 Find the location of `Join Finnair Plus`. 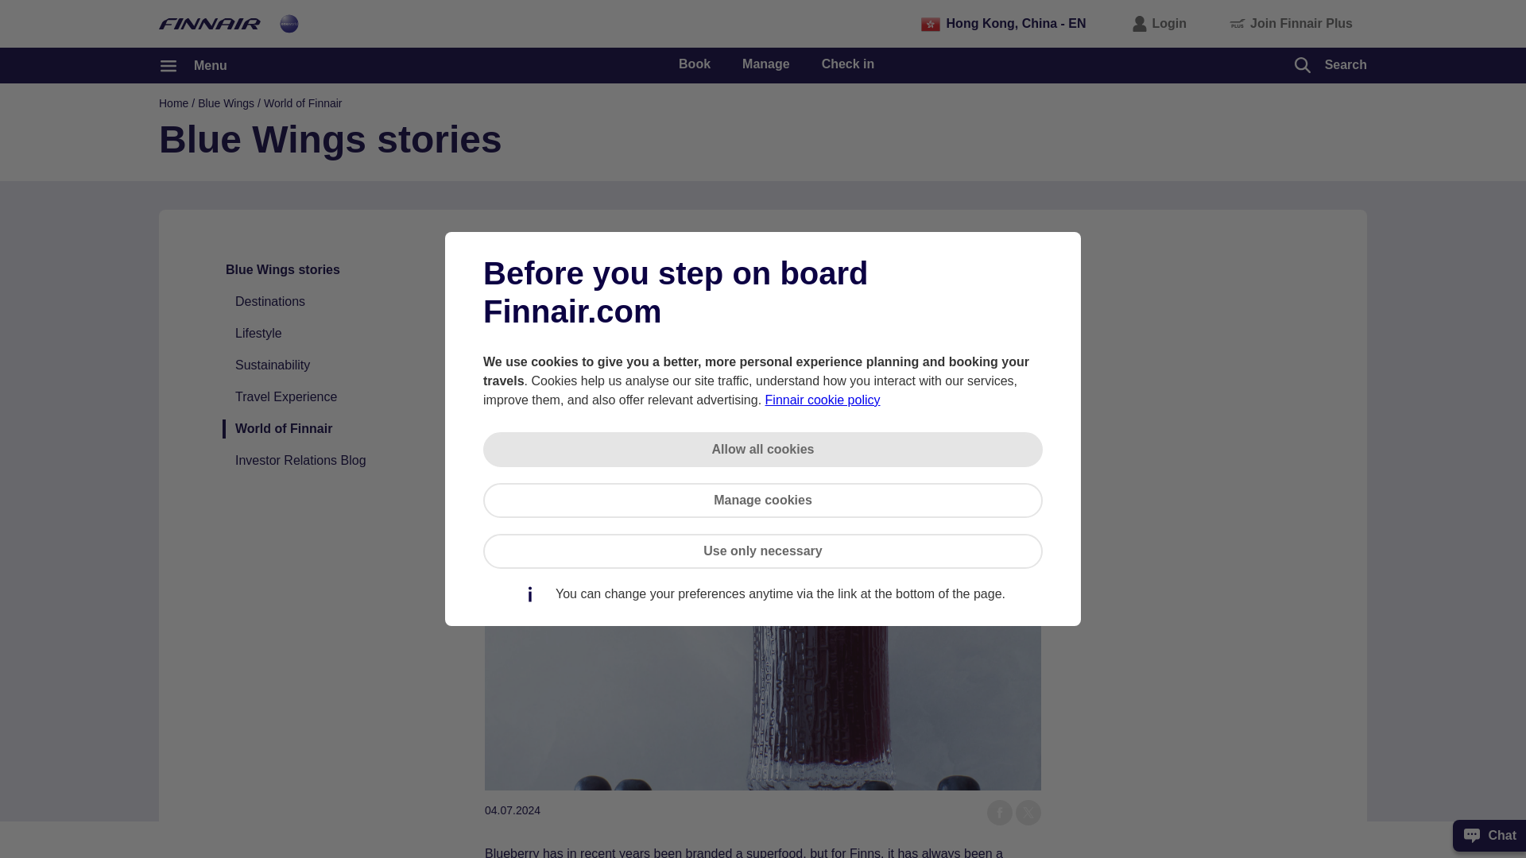

Join Finnair Plus is located at coordinates (1292, 23).